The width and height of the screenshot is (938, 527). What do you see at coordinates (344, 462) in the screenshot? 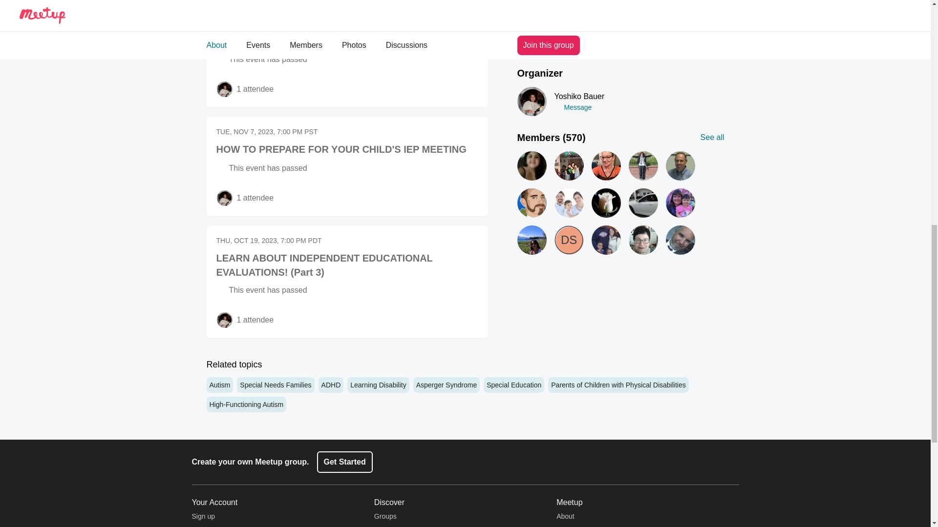
I see `Get Started` at bounding box center [344, 462].